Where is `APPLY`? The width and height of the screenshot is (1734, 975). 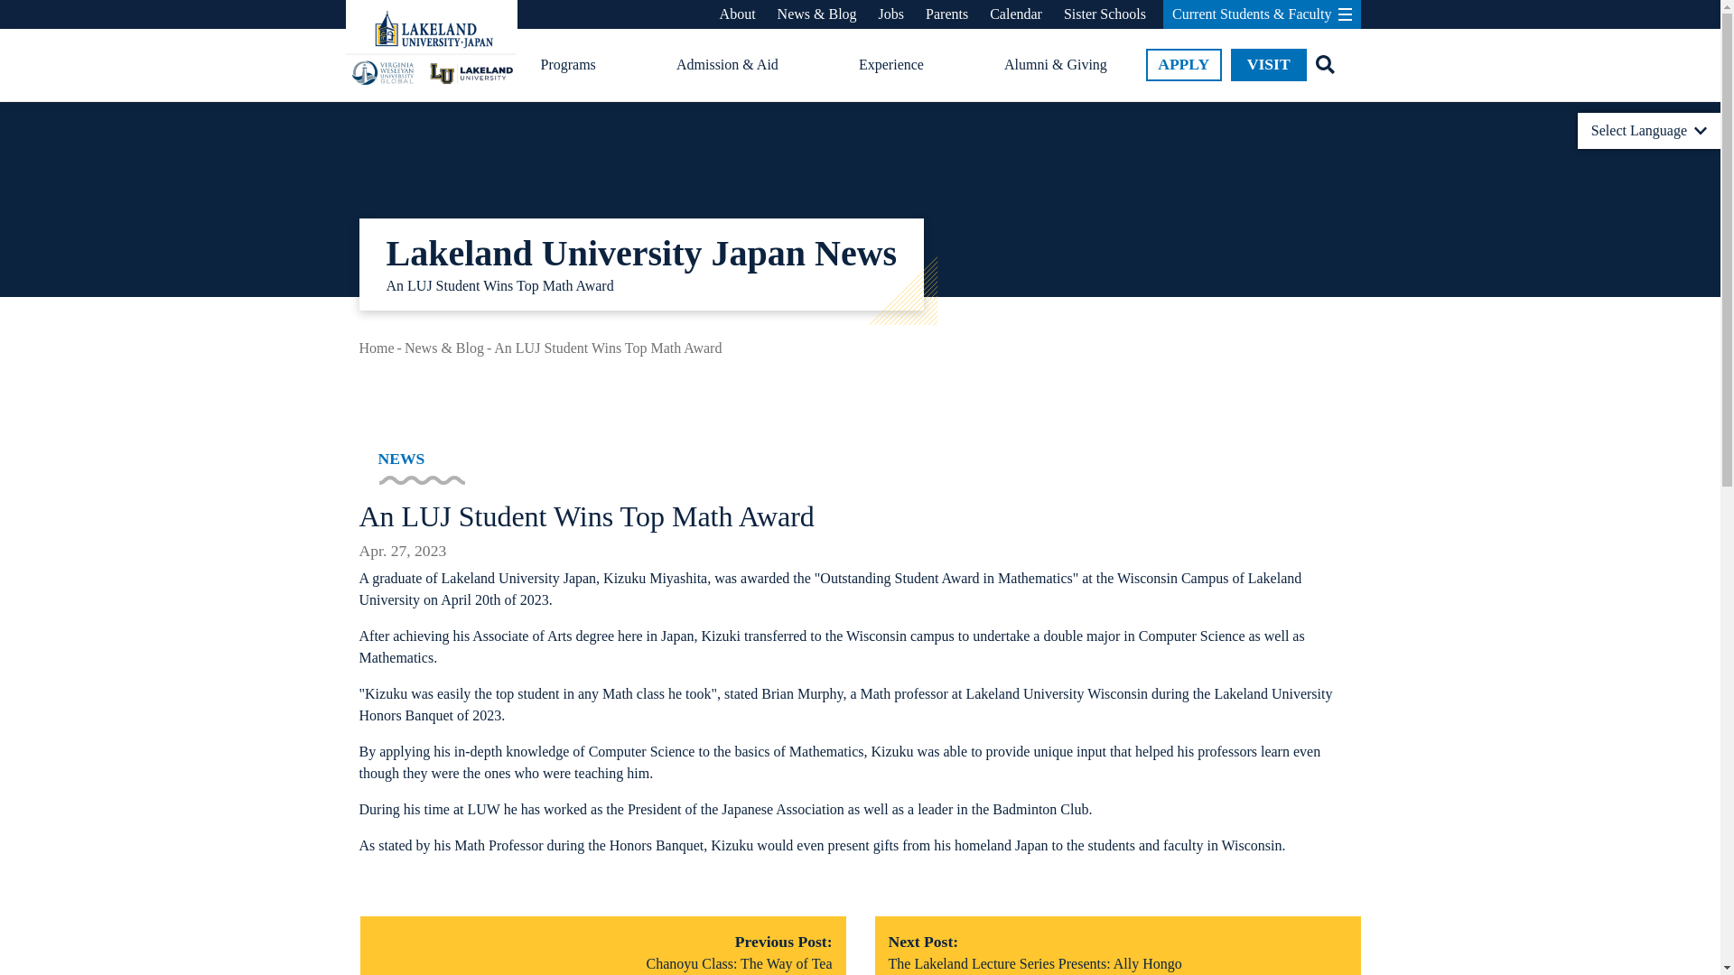
APPLY is located at coordinates (1184, 65).